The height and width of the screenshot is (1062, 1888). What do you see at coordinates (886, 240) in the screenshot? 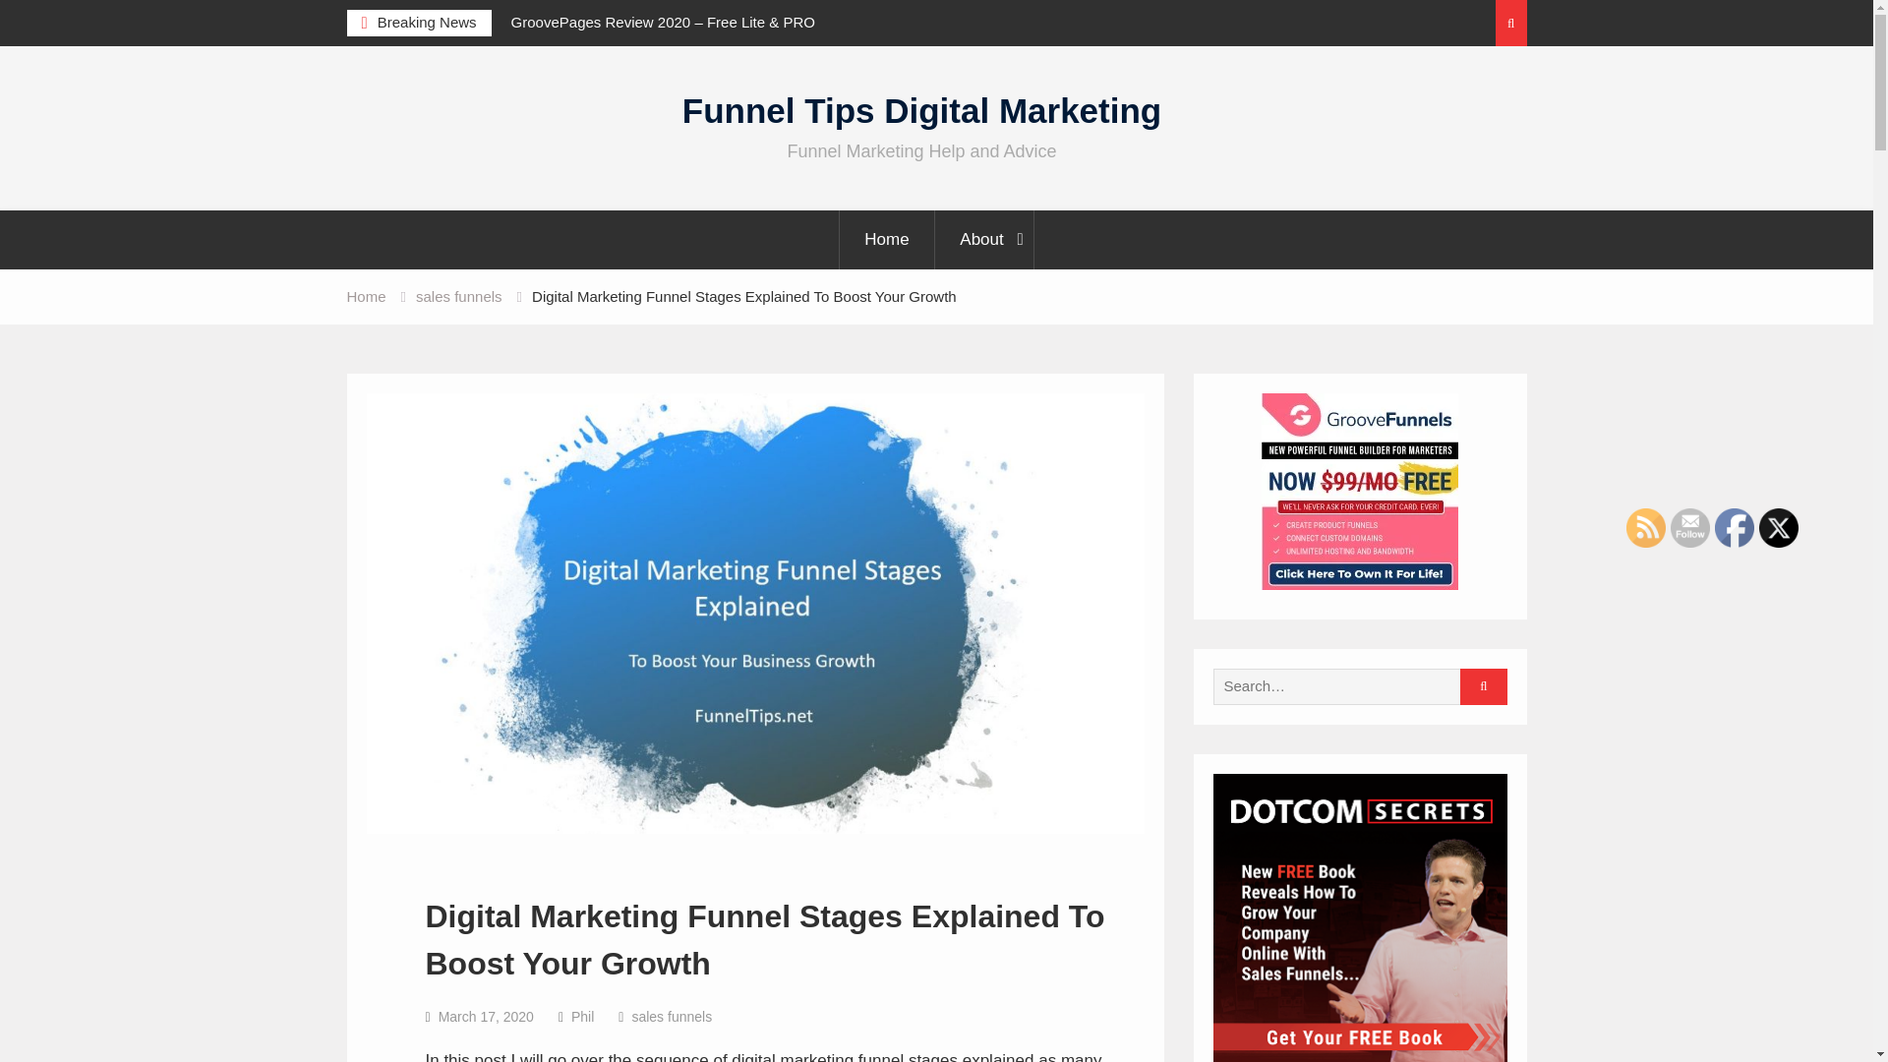
I see `Home` at bounding box center [886, 240].